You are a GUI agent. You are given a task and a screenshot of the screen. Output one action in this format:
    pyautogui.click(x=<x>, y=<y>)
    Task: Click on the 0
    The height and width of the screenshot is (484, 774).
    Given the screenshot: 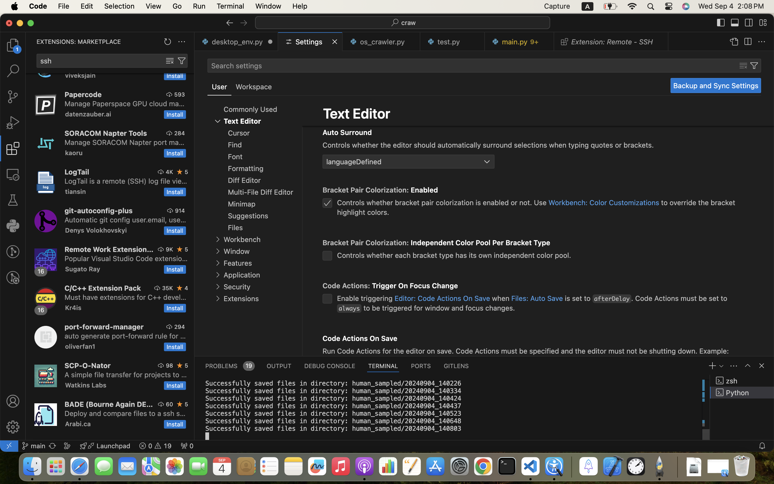 What is the action you would take?
    pyautogui.click(x=254, y=87)
    